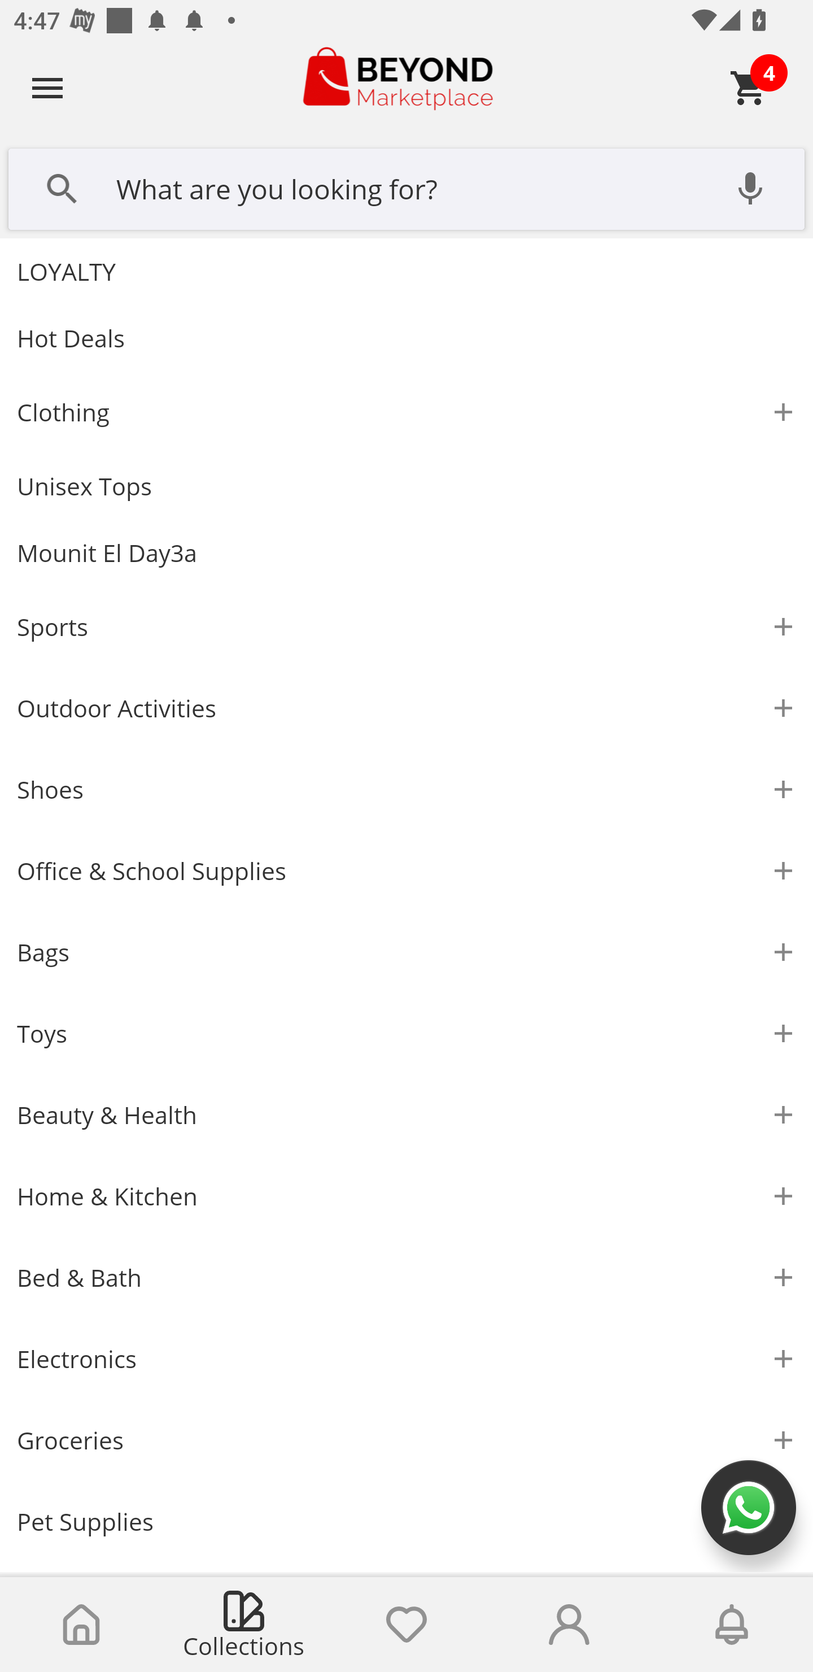 The image size is (813, 1672). Describe the element at coordinates (406, 871) in the screenshot. I see `Office & School Supplies` at that location.